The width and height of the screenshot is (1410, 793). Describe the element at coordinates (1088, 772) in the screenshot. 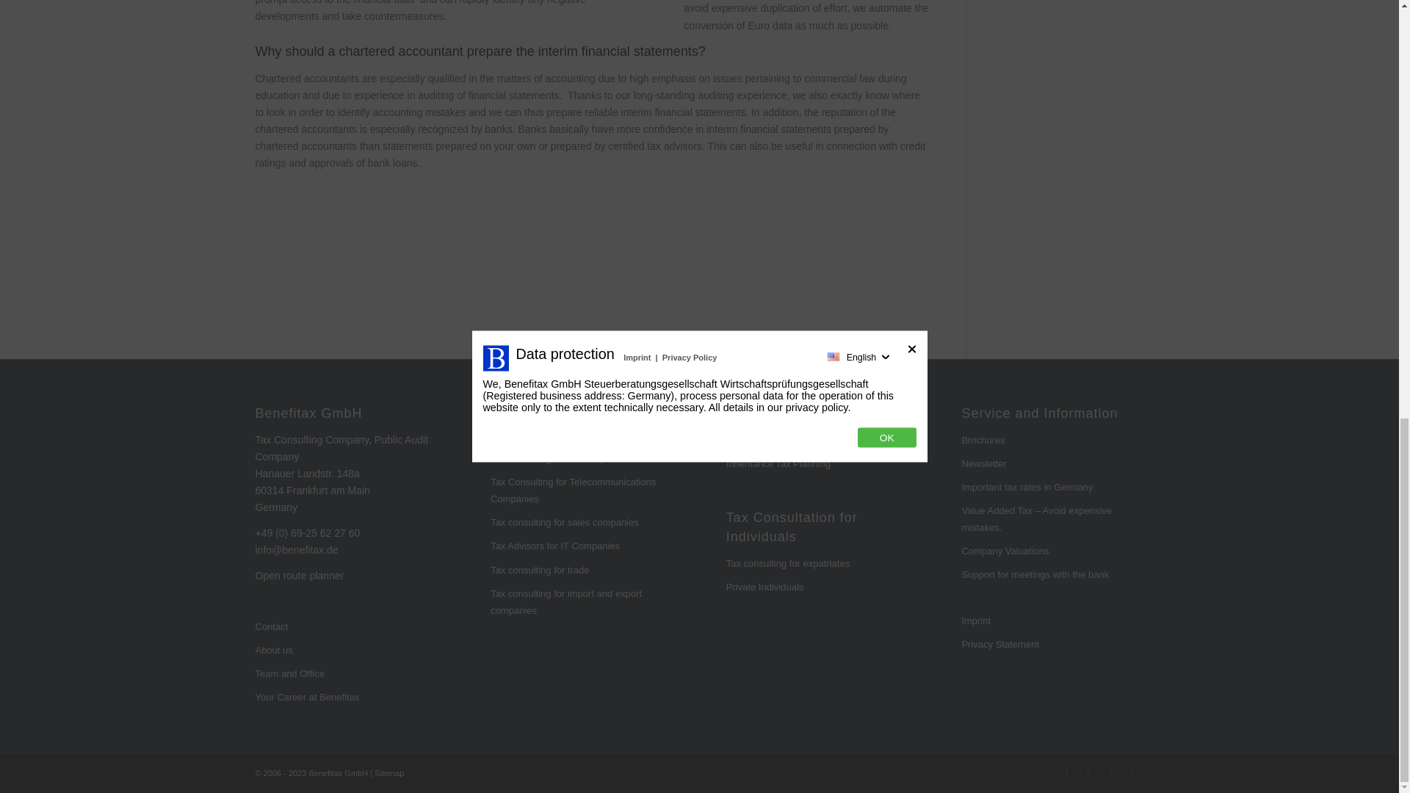

I see `Facebook` at that location.